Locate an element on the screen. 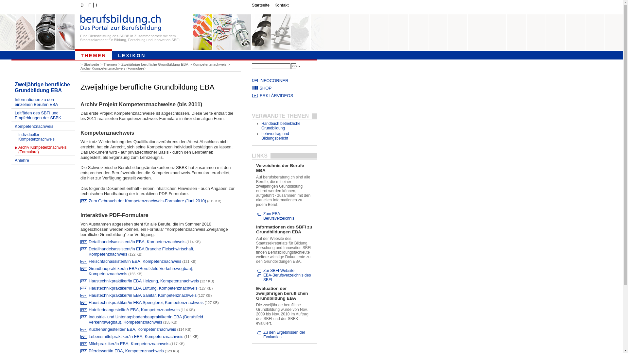 The height and width of the screenshot is (353, 628). Zur SBFI-Website is located at coordinates (275, 271).